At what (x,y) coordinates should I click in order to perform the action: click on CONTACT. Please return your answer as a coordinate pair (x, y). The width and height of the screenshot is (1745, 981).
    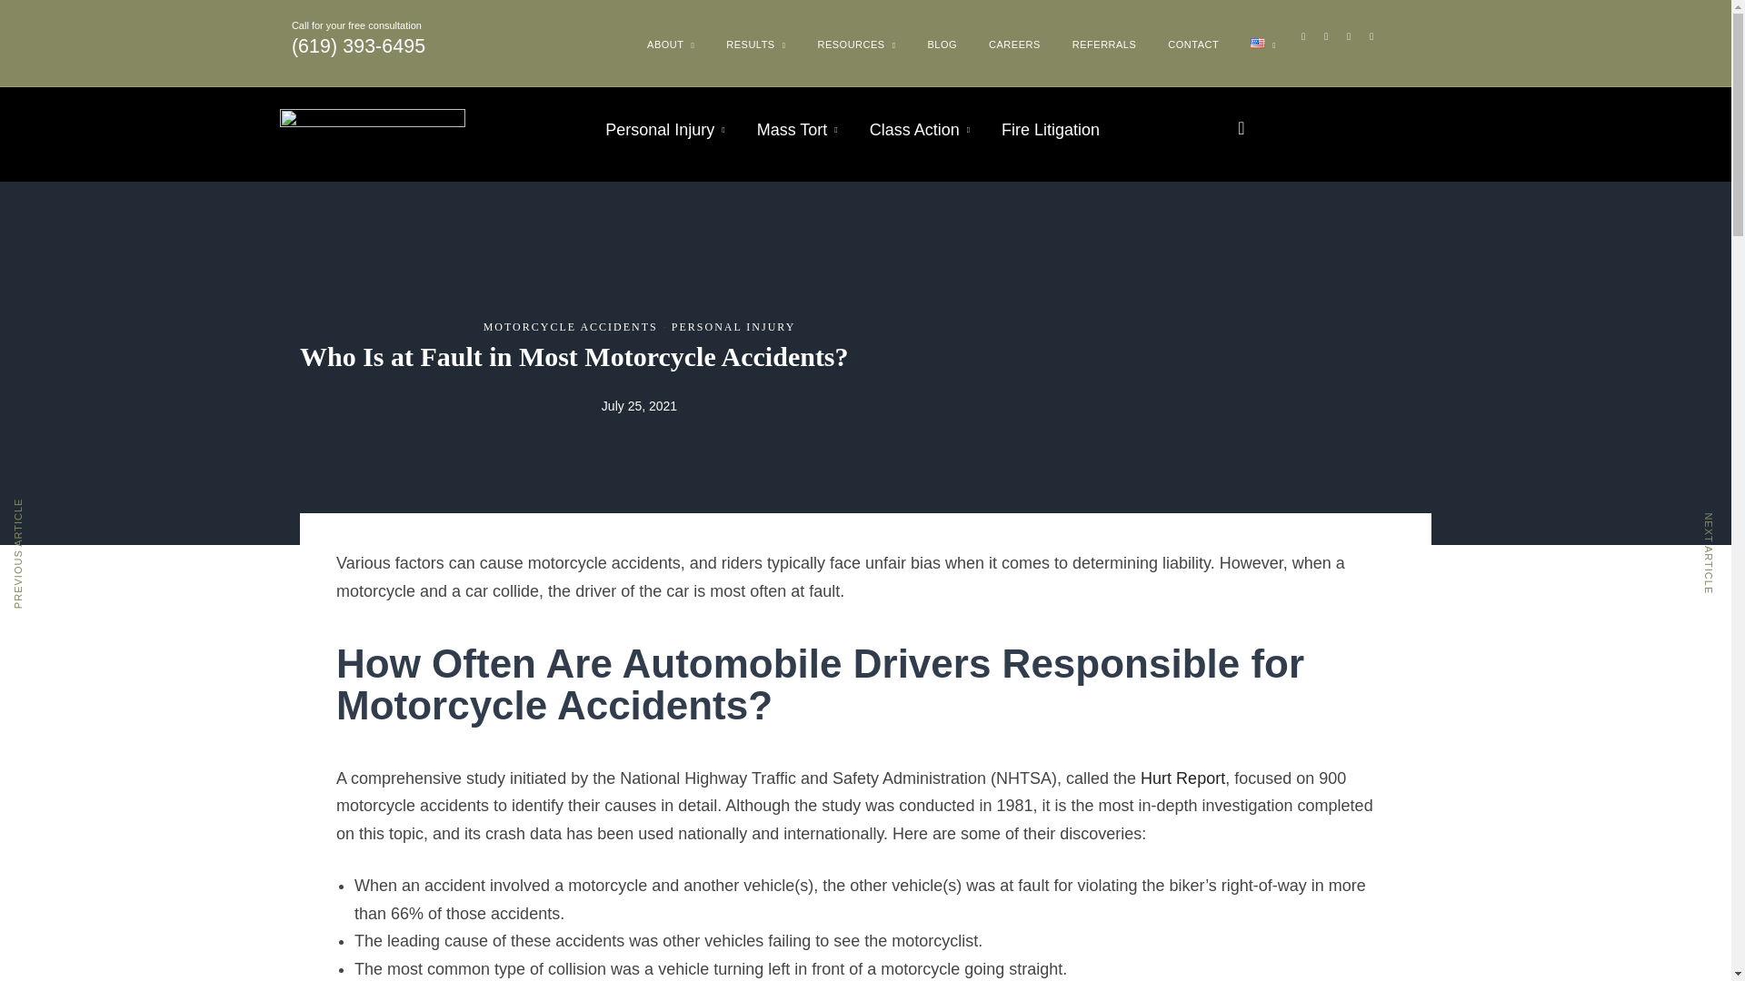
    Looking at the image, I should click on (1192, 45).